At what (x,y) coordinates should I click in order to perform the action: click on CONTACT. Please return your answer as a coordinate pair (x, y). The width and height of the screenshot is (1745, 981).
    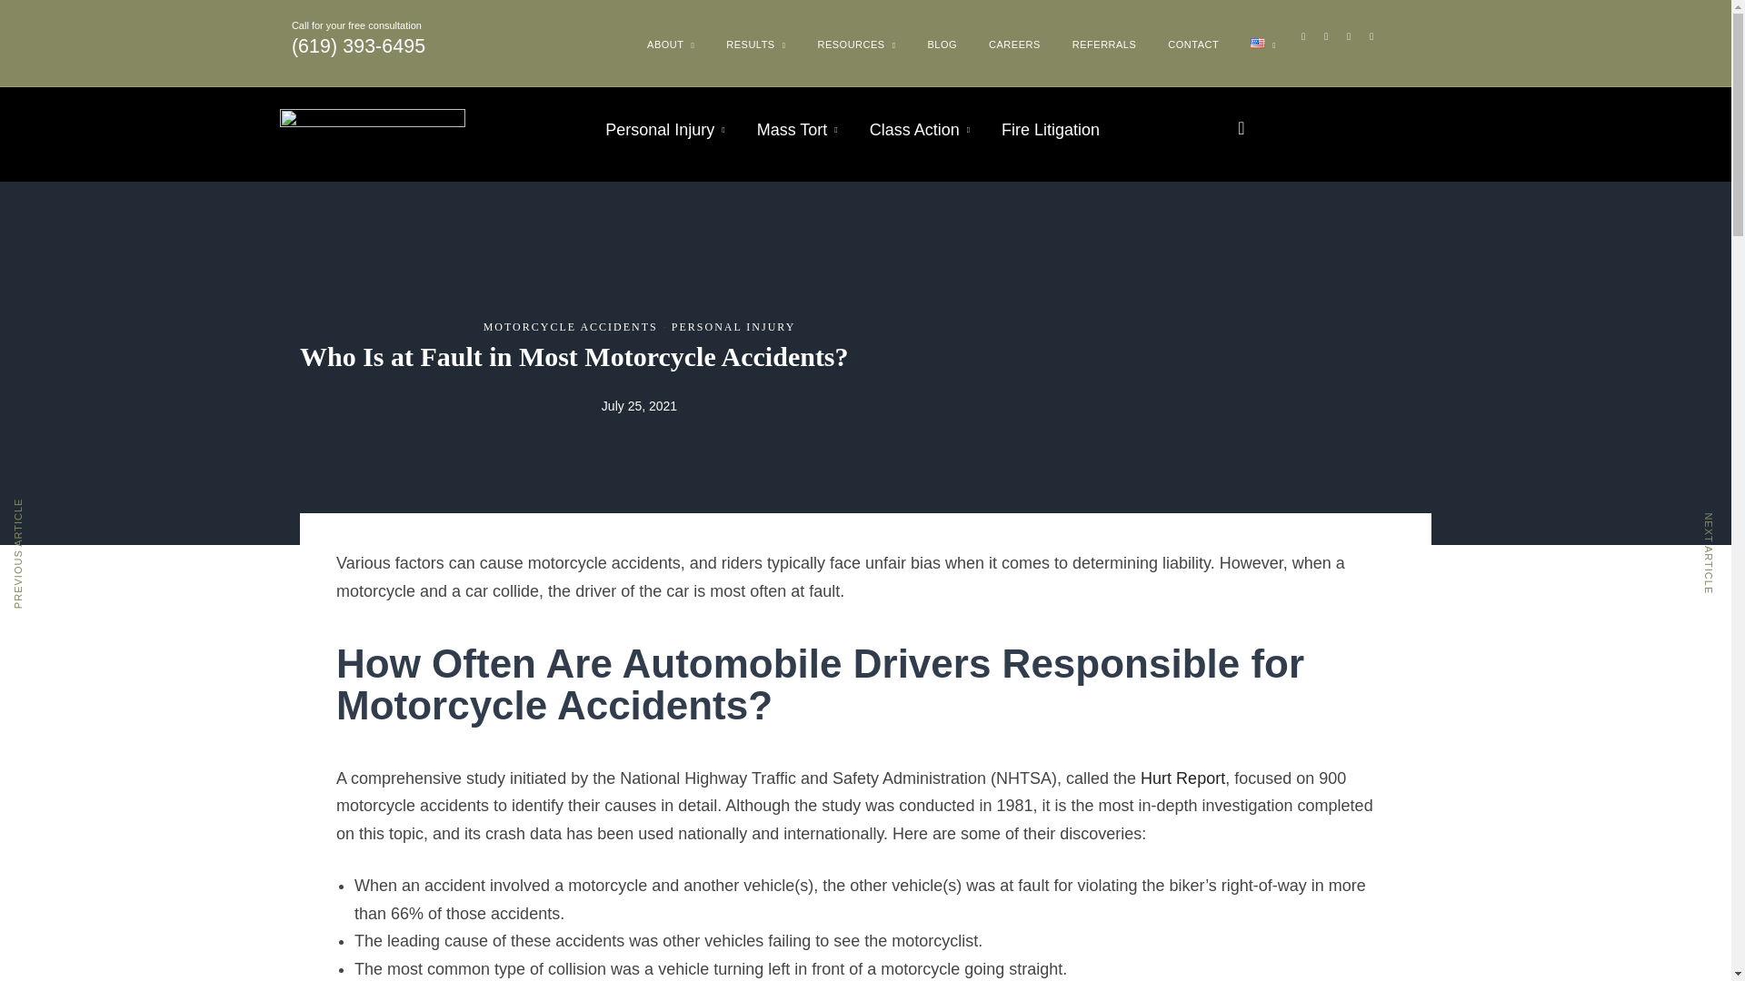
    Looking at the image, I should click on (1192, 45).